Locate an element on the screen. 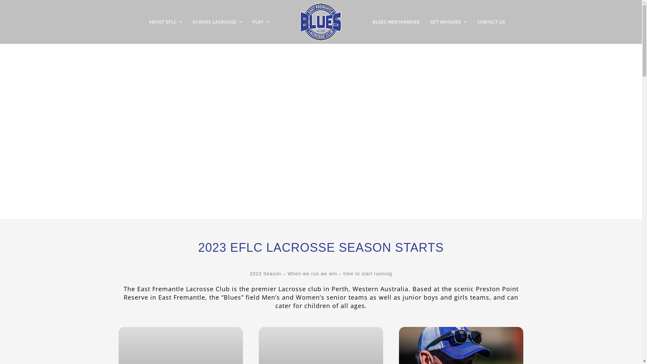 This screenshot has width=647, height=364. CONTACT US is located at coordinates (491, 22).